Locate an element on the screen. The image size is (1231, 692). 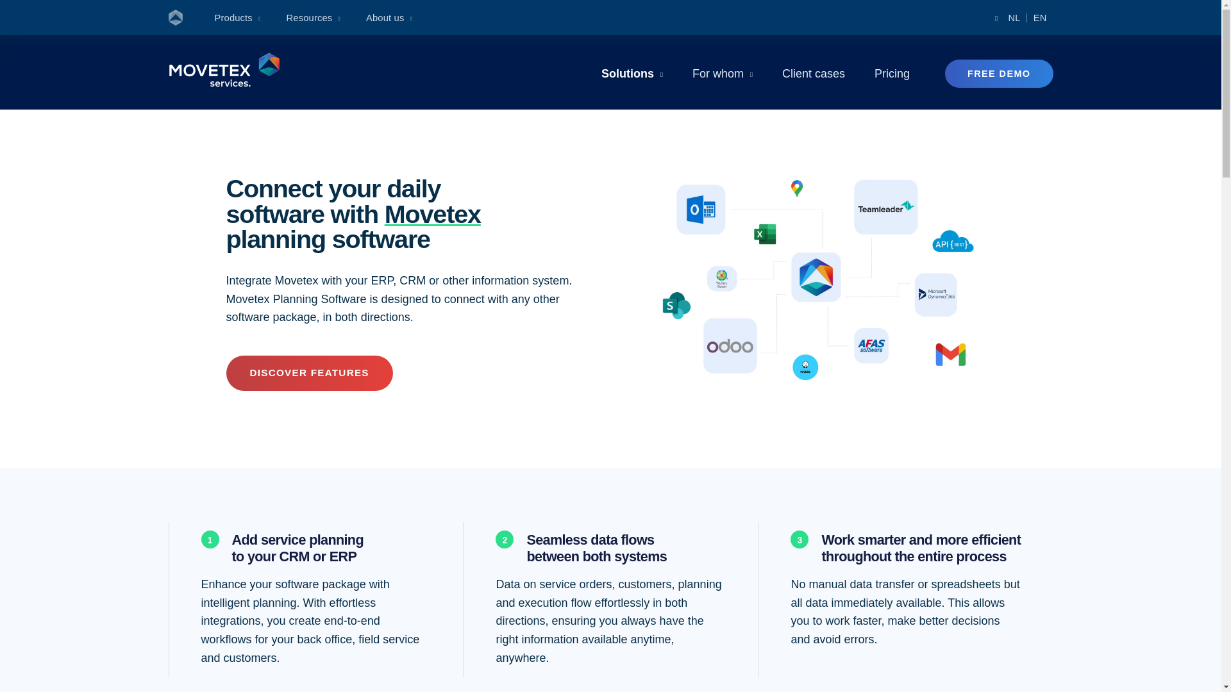
About us is located at coordinates (389, 19).